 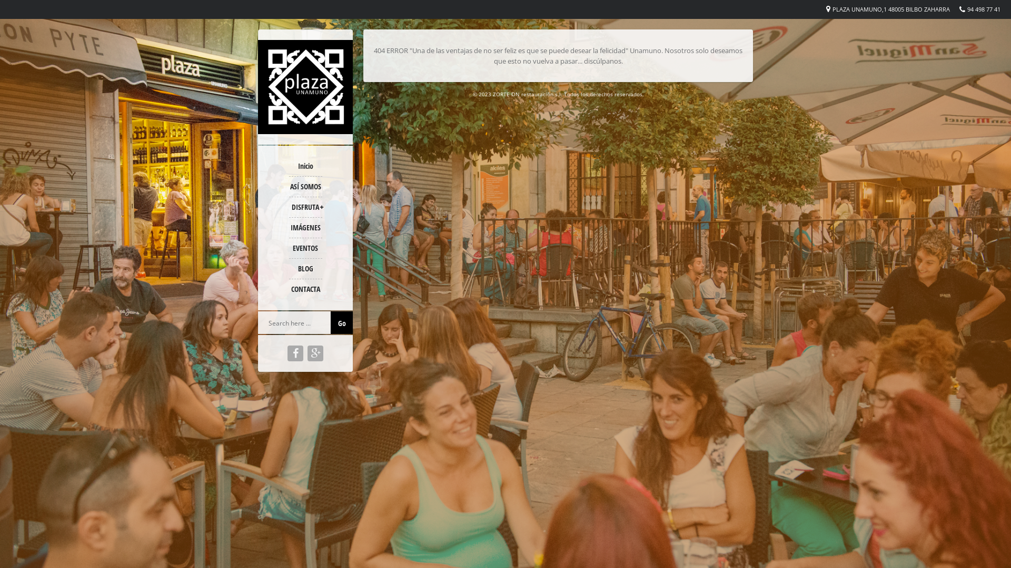 I want to click on Inicio, so click(x=305, y=166).